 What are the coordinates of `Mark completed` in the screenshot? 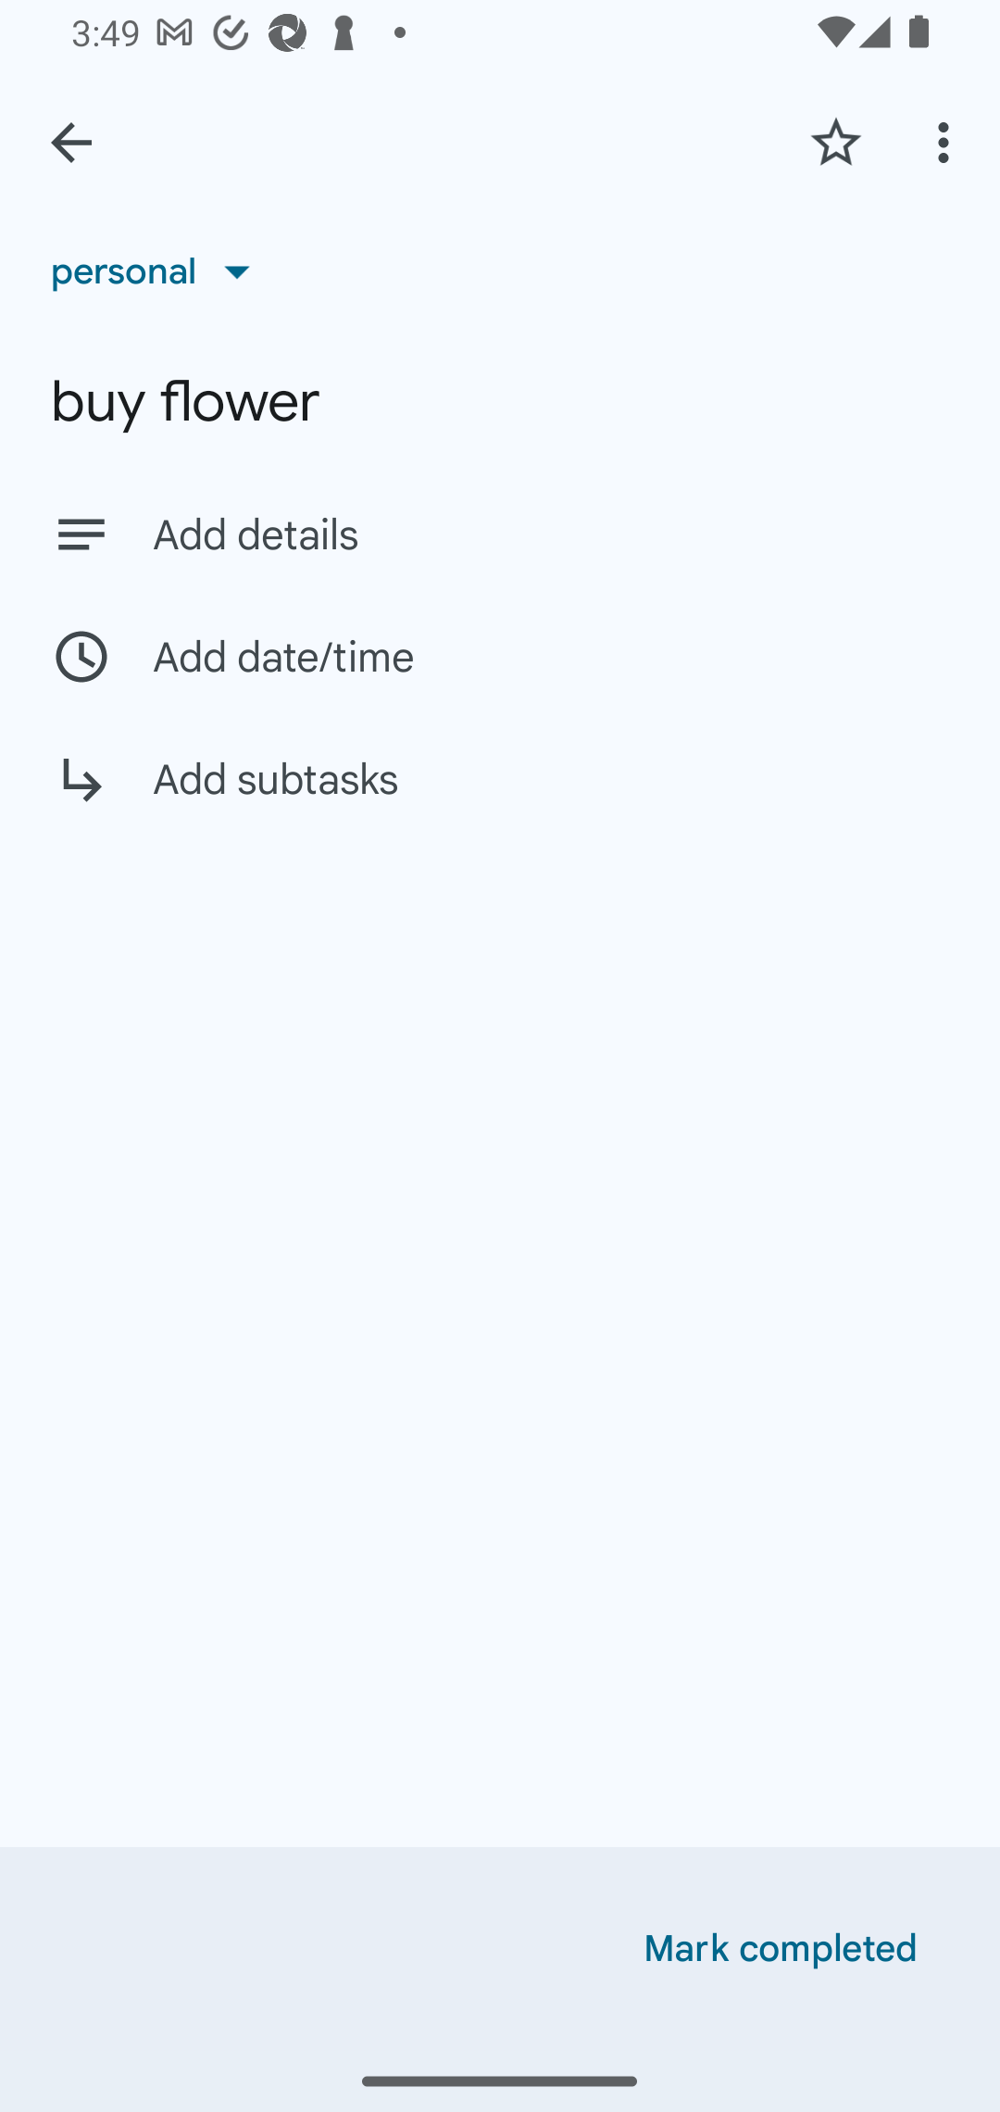 It's located at (781, 1949).